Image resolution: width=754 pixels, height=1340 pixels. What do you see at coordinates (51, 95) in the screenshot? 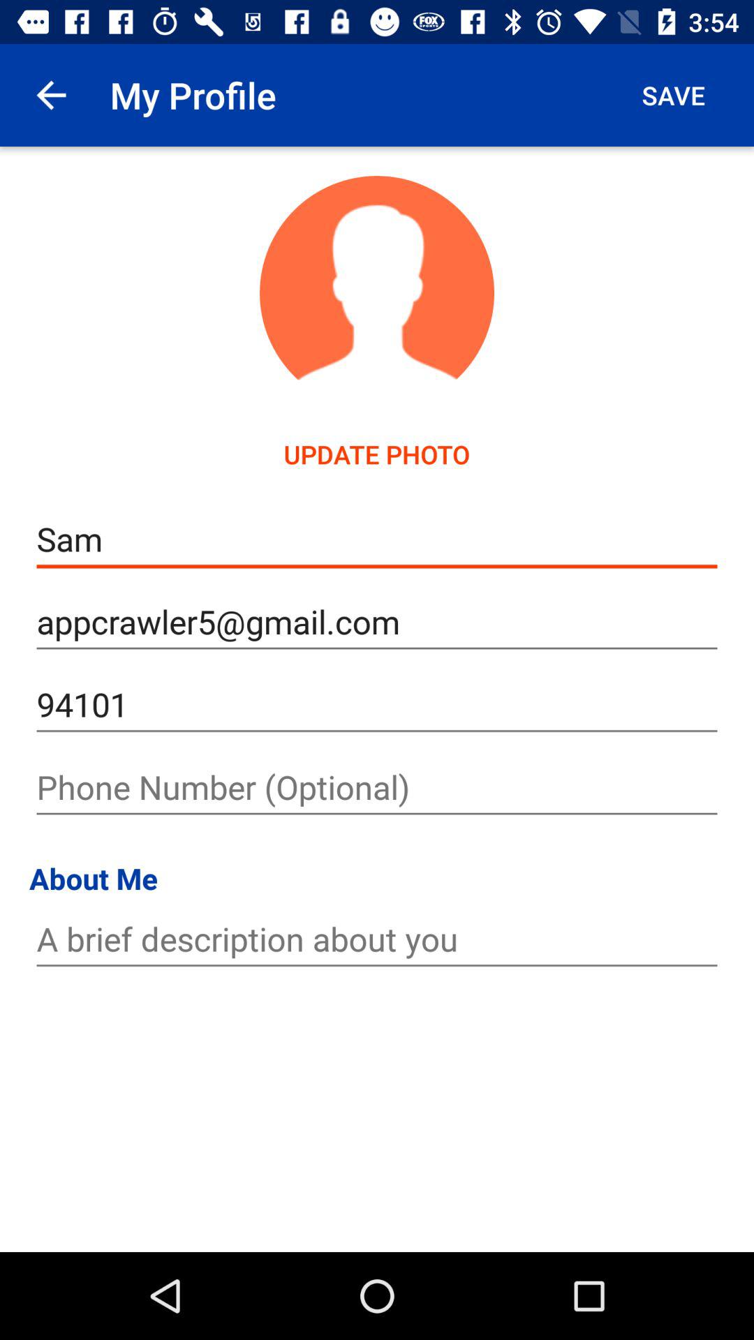
I see `turn off item next to my profile` at bounding box center [51, 95].